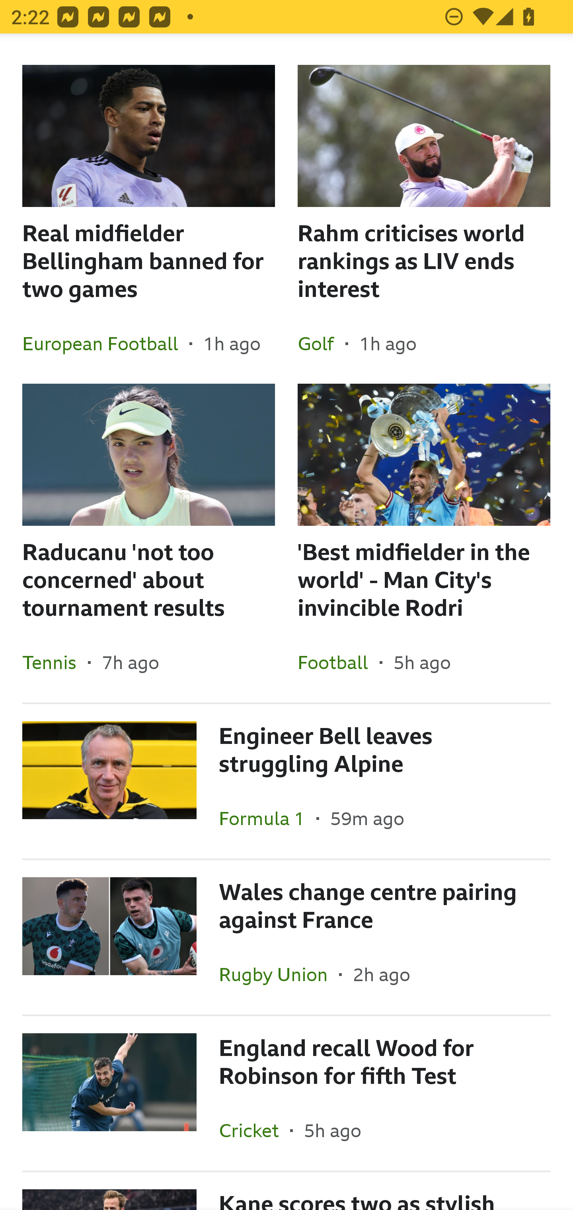 This screenshot has width=573, height=1210. Describe the element at coordinates (338, 662) in the screenshot. I see `Football In the section Football` at that location.